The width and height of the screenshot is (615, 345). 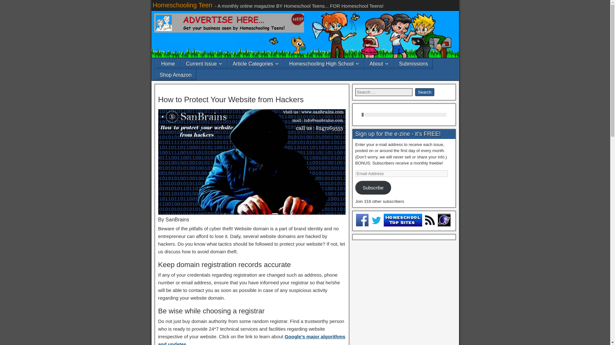 What do you see at coordinates (229, 23) in the screenshot?
I see `Advertise Here` at bounding box center [229, 23].